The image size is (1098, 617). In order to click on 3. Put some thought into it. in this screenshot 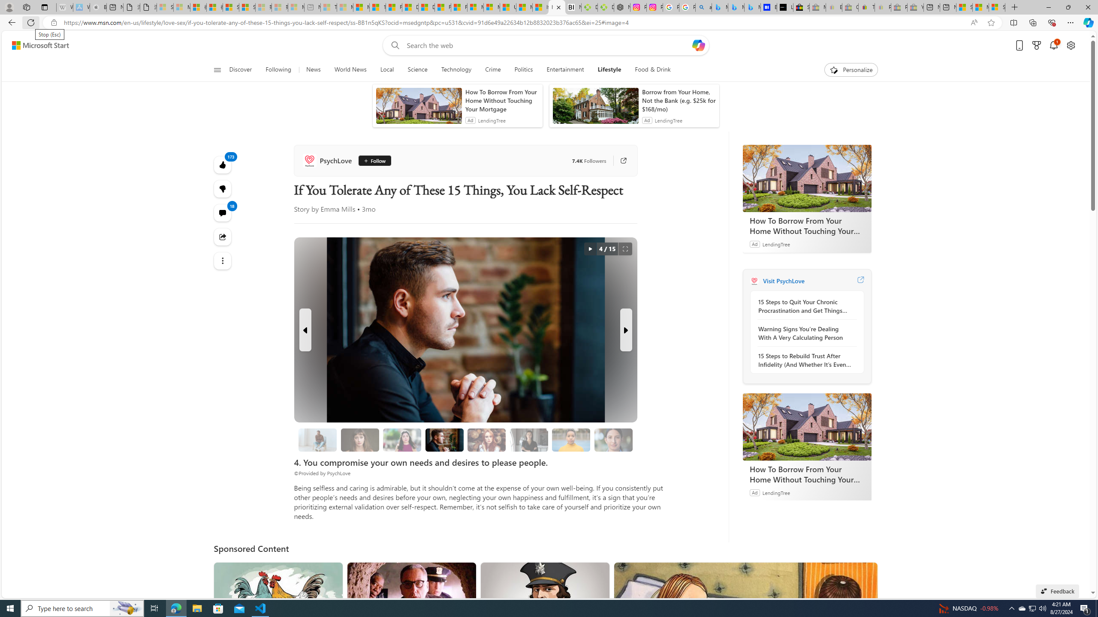, I will do `click(318, 440)`.